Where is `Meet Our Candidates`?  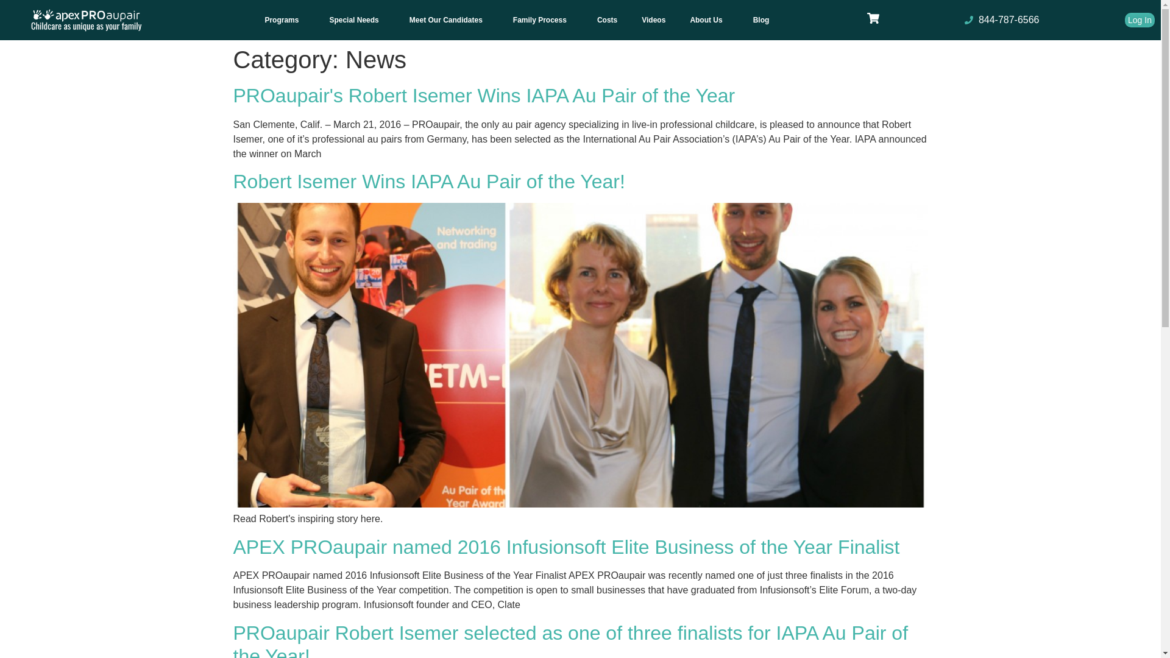 Meet Our Candidates is located at coordinates (448, 19).